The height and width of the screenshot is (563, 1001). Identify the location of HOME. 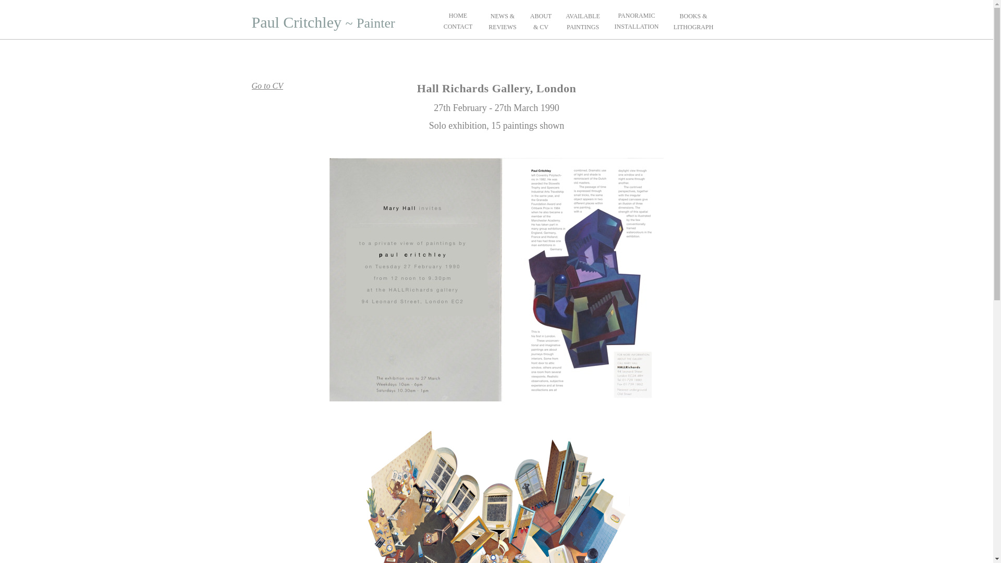
(458, 15).